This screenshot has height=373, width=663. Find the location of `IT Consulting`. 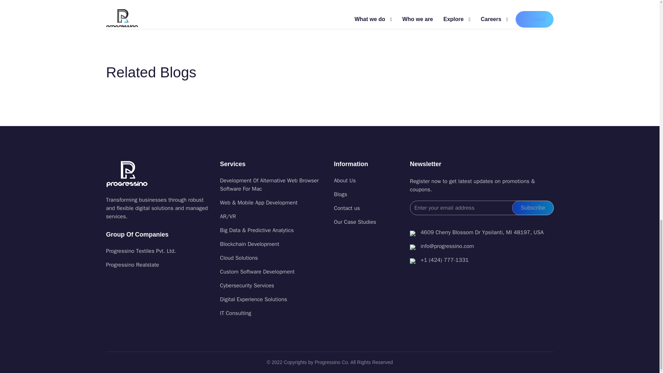

IT Consulting is located at coordinates (273, 313).